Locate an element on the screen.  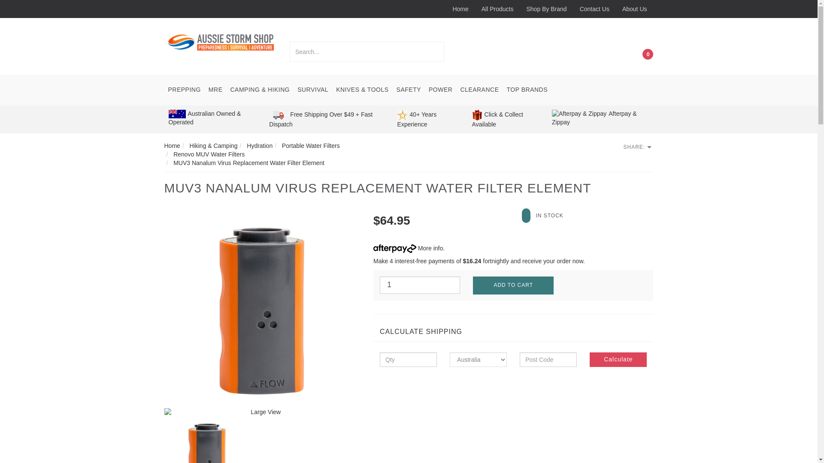
Large View is located at coordinates (262, 310).